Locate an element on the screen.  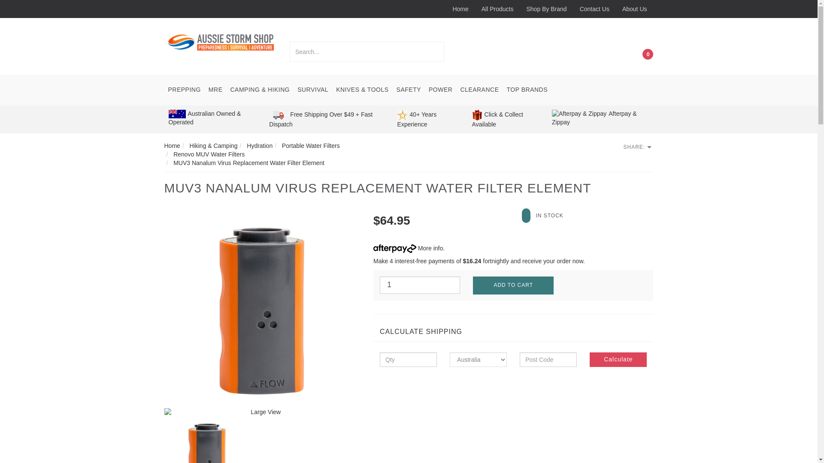
Large View is located at coordinates (262, 310).